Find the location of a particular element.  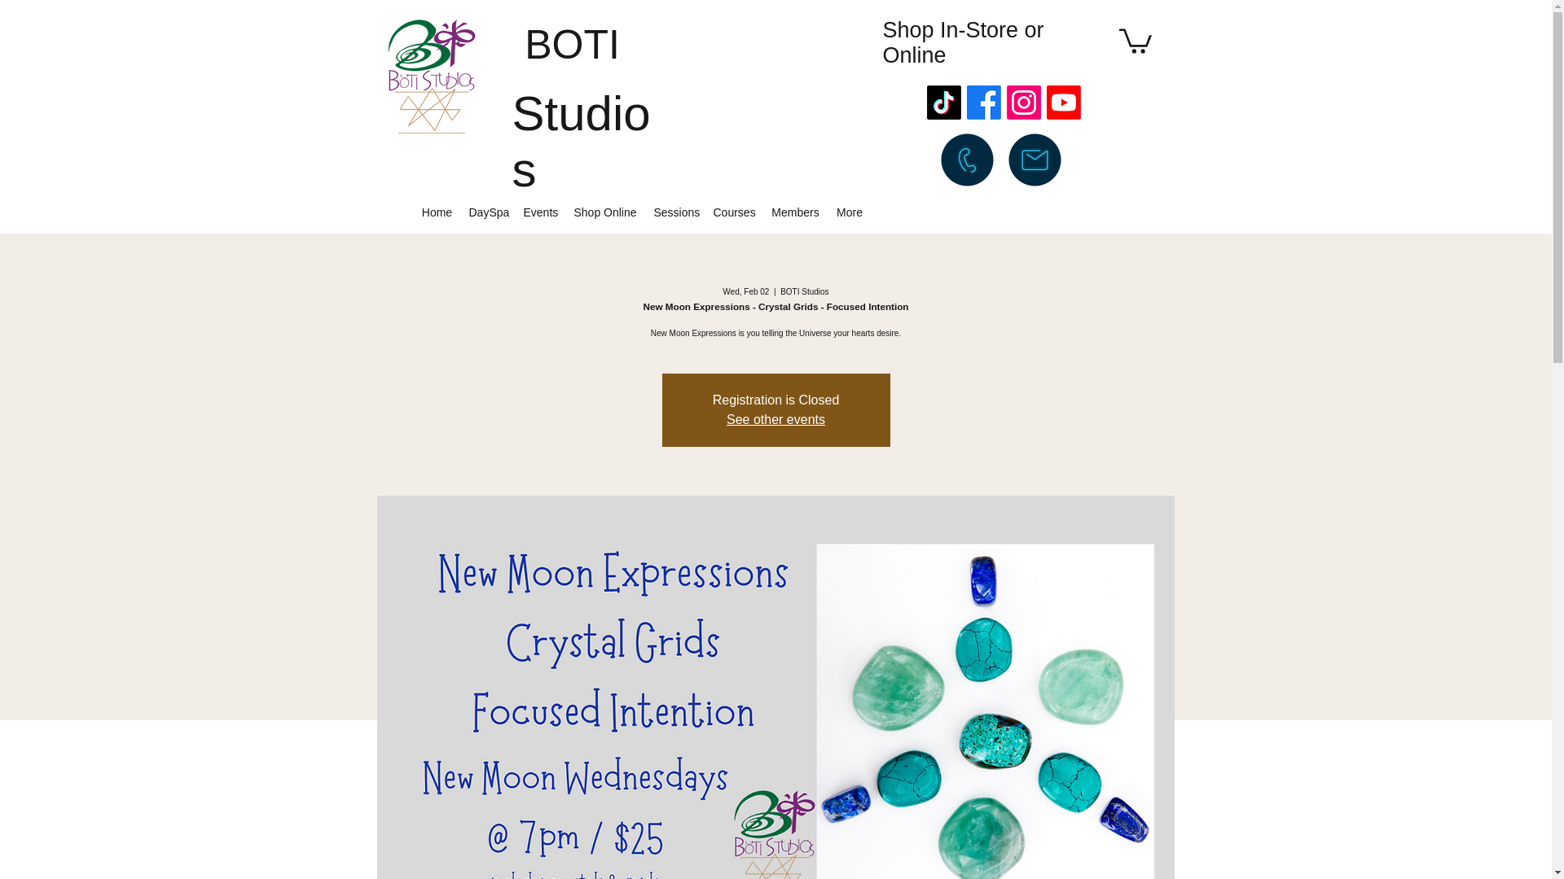

Members is located at coordinates (795, 212).